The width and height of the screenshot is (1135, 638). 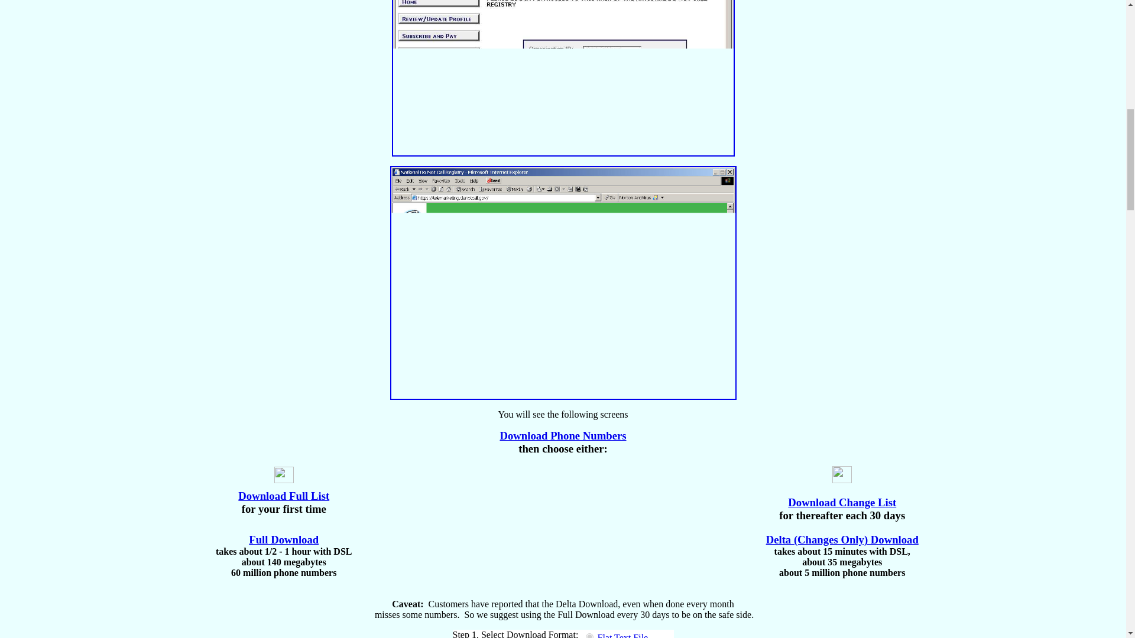 I want to click on Download Full List, so click(x=284, y=496).